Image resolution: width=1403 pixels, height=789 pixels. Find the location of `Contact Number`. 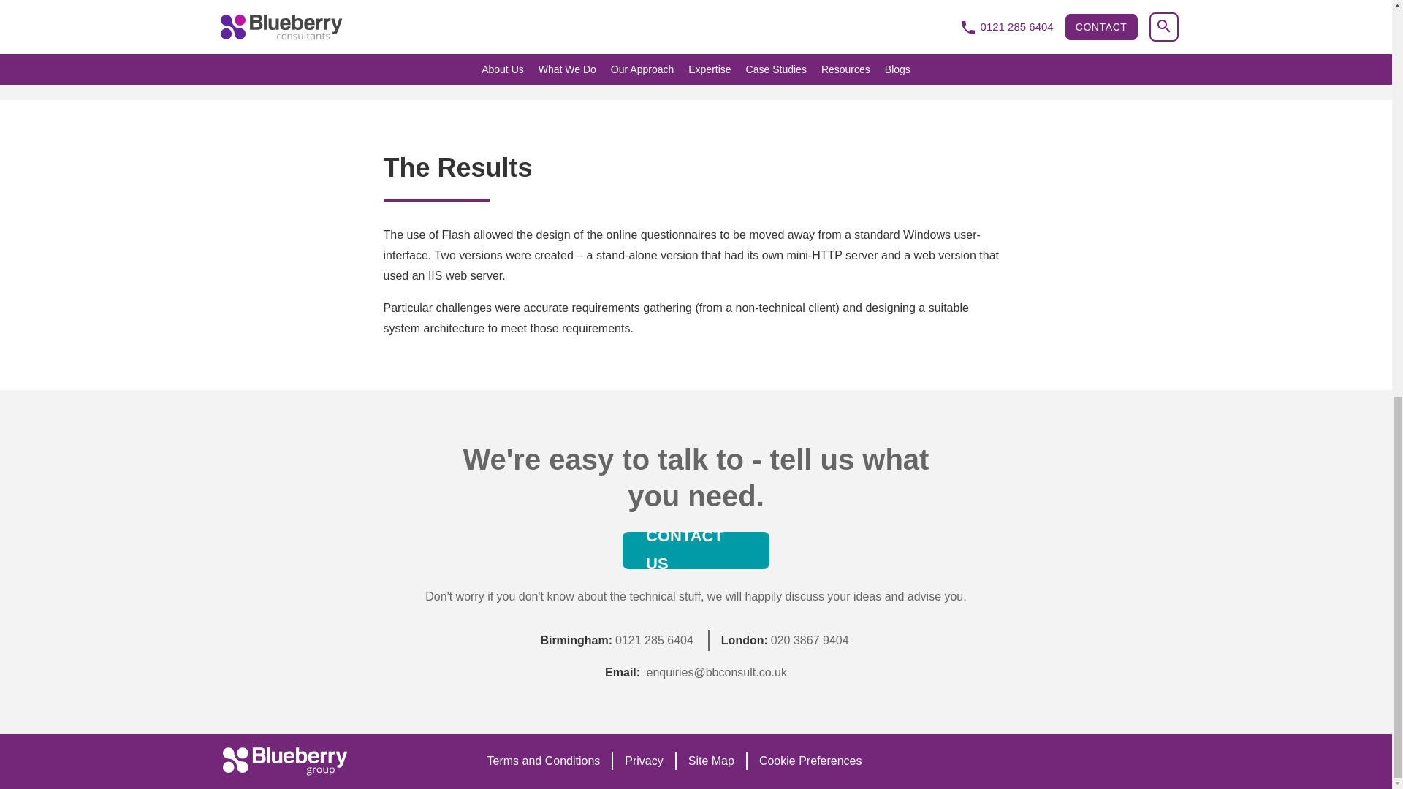

Contact Number is located at coordinates (810, 640).